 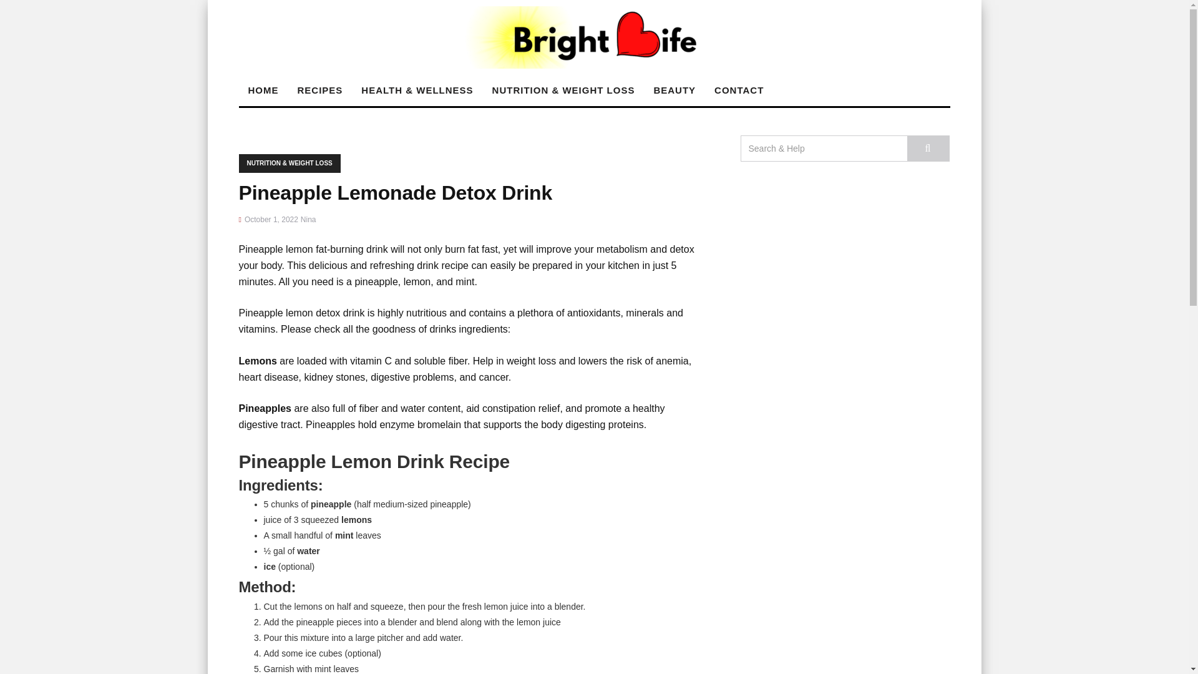 What do you see at coordinates (824, 149) in the screenshot?
I see `Search for:` at bounding box center [824, 149].